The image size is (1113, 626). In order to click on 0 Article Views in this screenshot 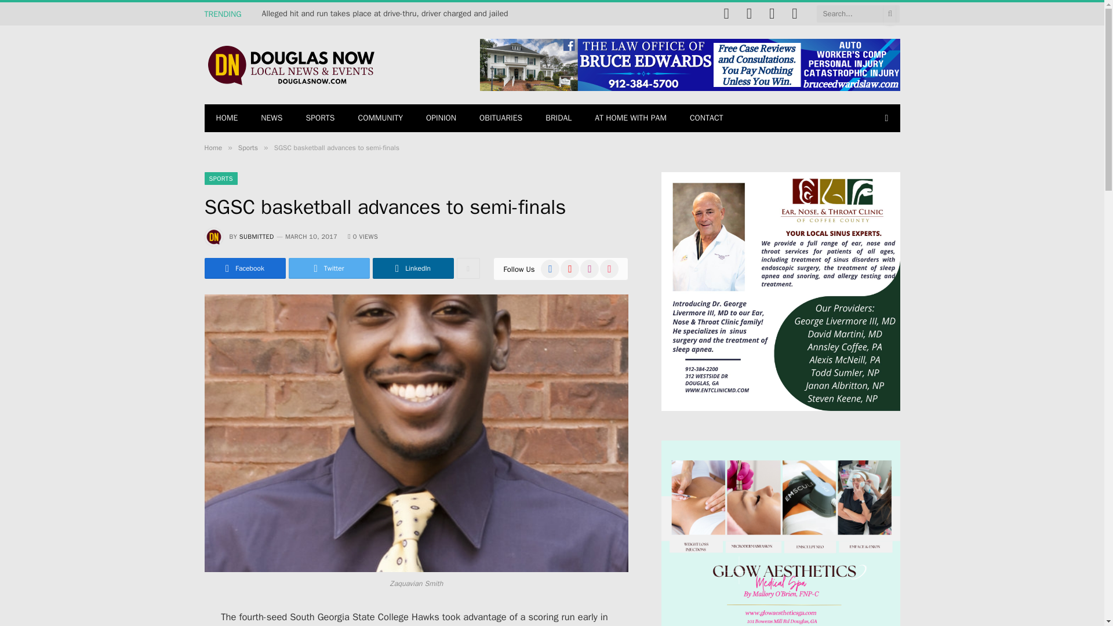, I will do `click(363, 236)`.